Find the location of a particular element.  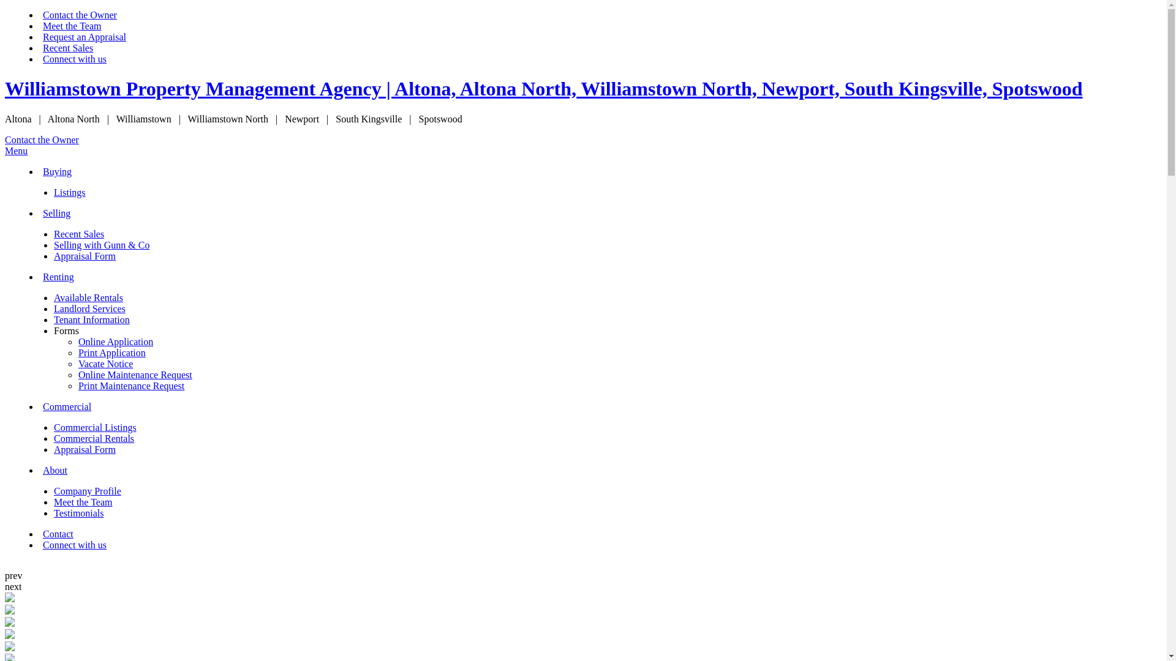

Connect with us is located at coordinates (75, 545).